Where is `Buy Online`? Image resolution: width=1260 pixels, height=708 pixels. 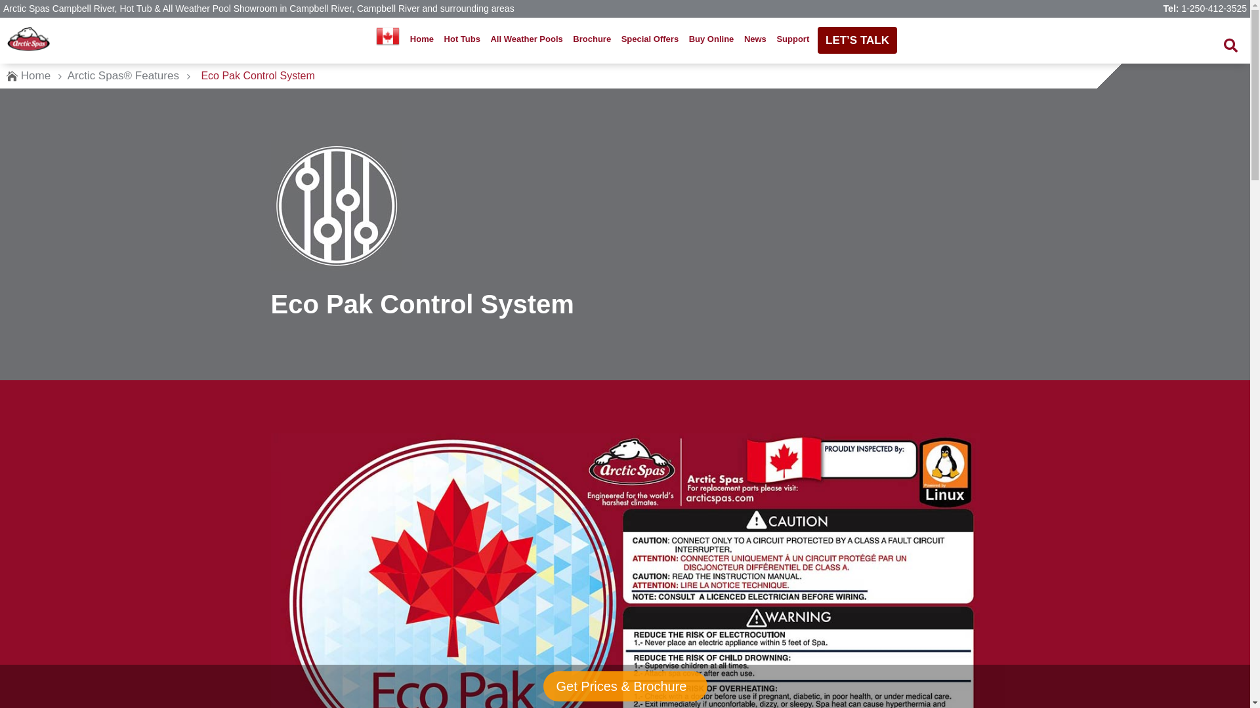
Buy Online is located at coordinates (711, 39).